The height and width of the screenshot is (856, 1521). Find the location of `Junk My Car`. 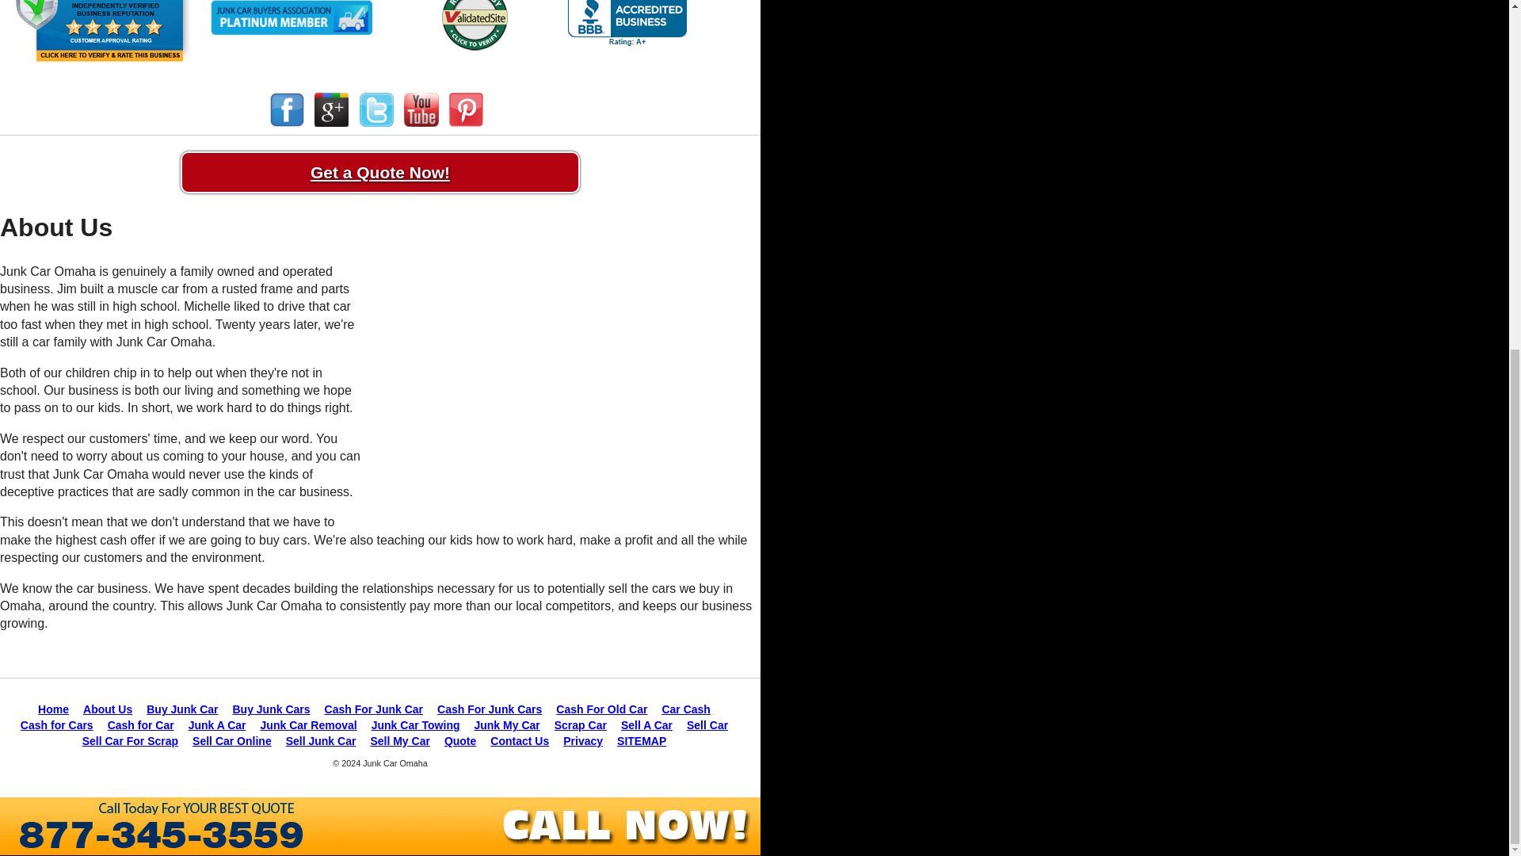

Junk My Car is located at coordinates (506, 725).